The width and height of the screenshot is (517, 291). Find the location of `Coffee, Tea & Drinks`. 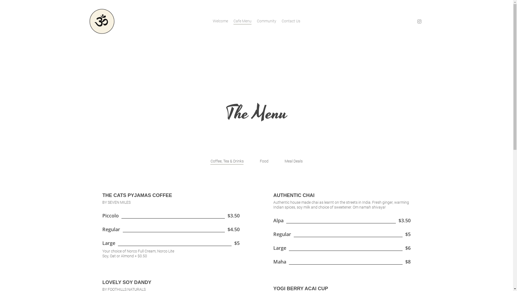

Coffee, Tea & Drinks is located at coordinates (227, 161).